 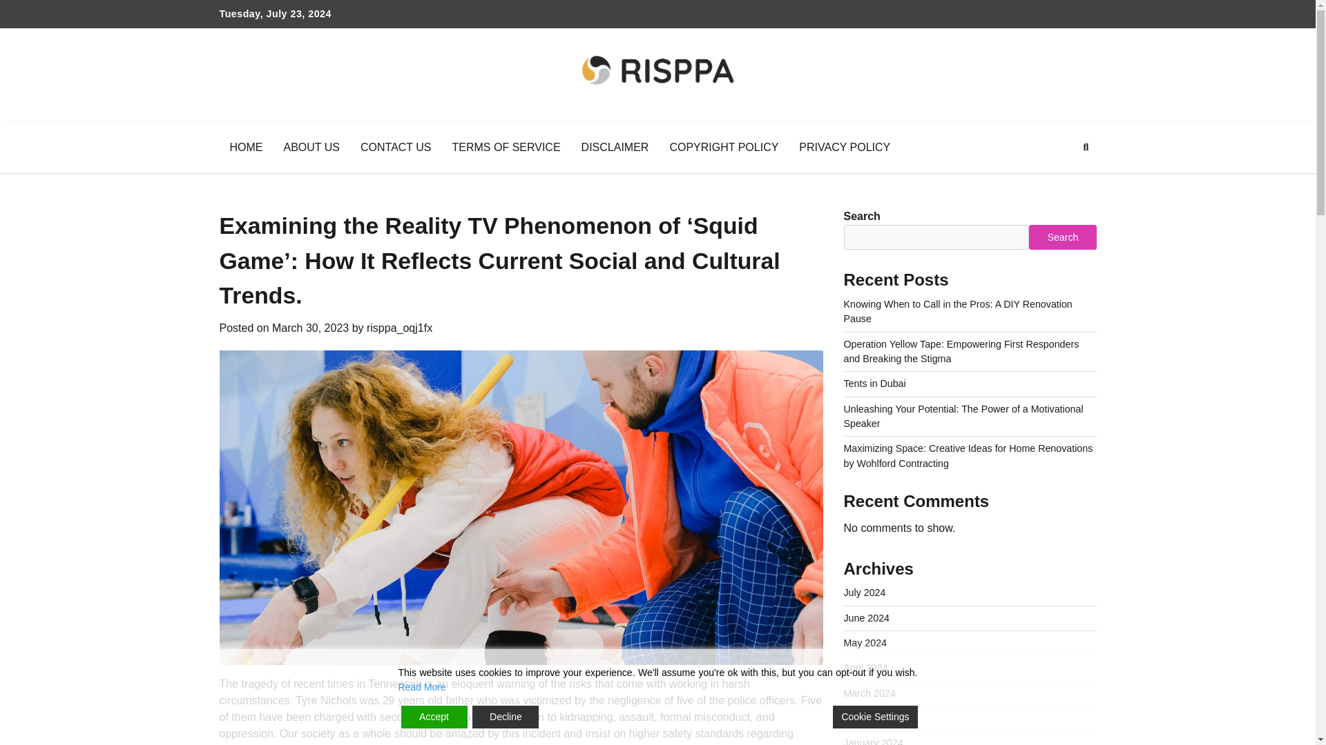 I want to click on April 2024, so click(x=866, y=668).